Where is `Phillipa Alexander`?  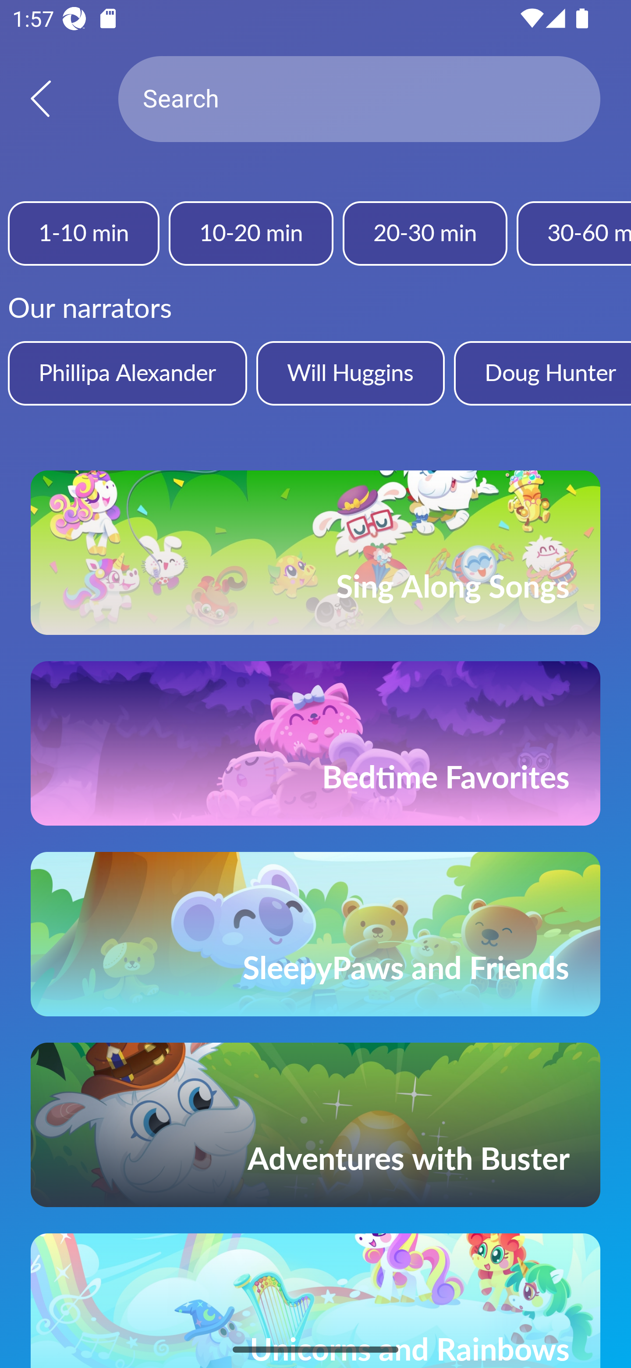
Phillipa Alexander is located at coordinates (127, 373).